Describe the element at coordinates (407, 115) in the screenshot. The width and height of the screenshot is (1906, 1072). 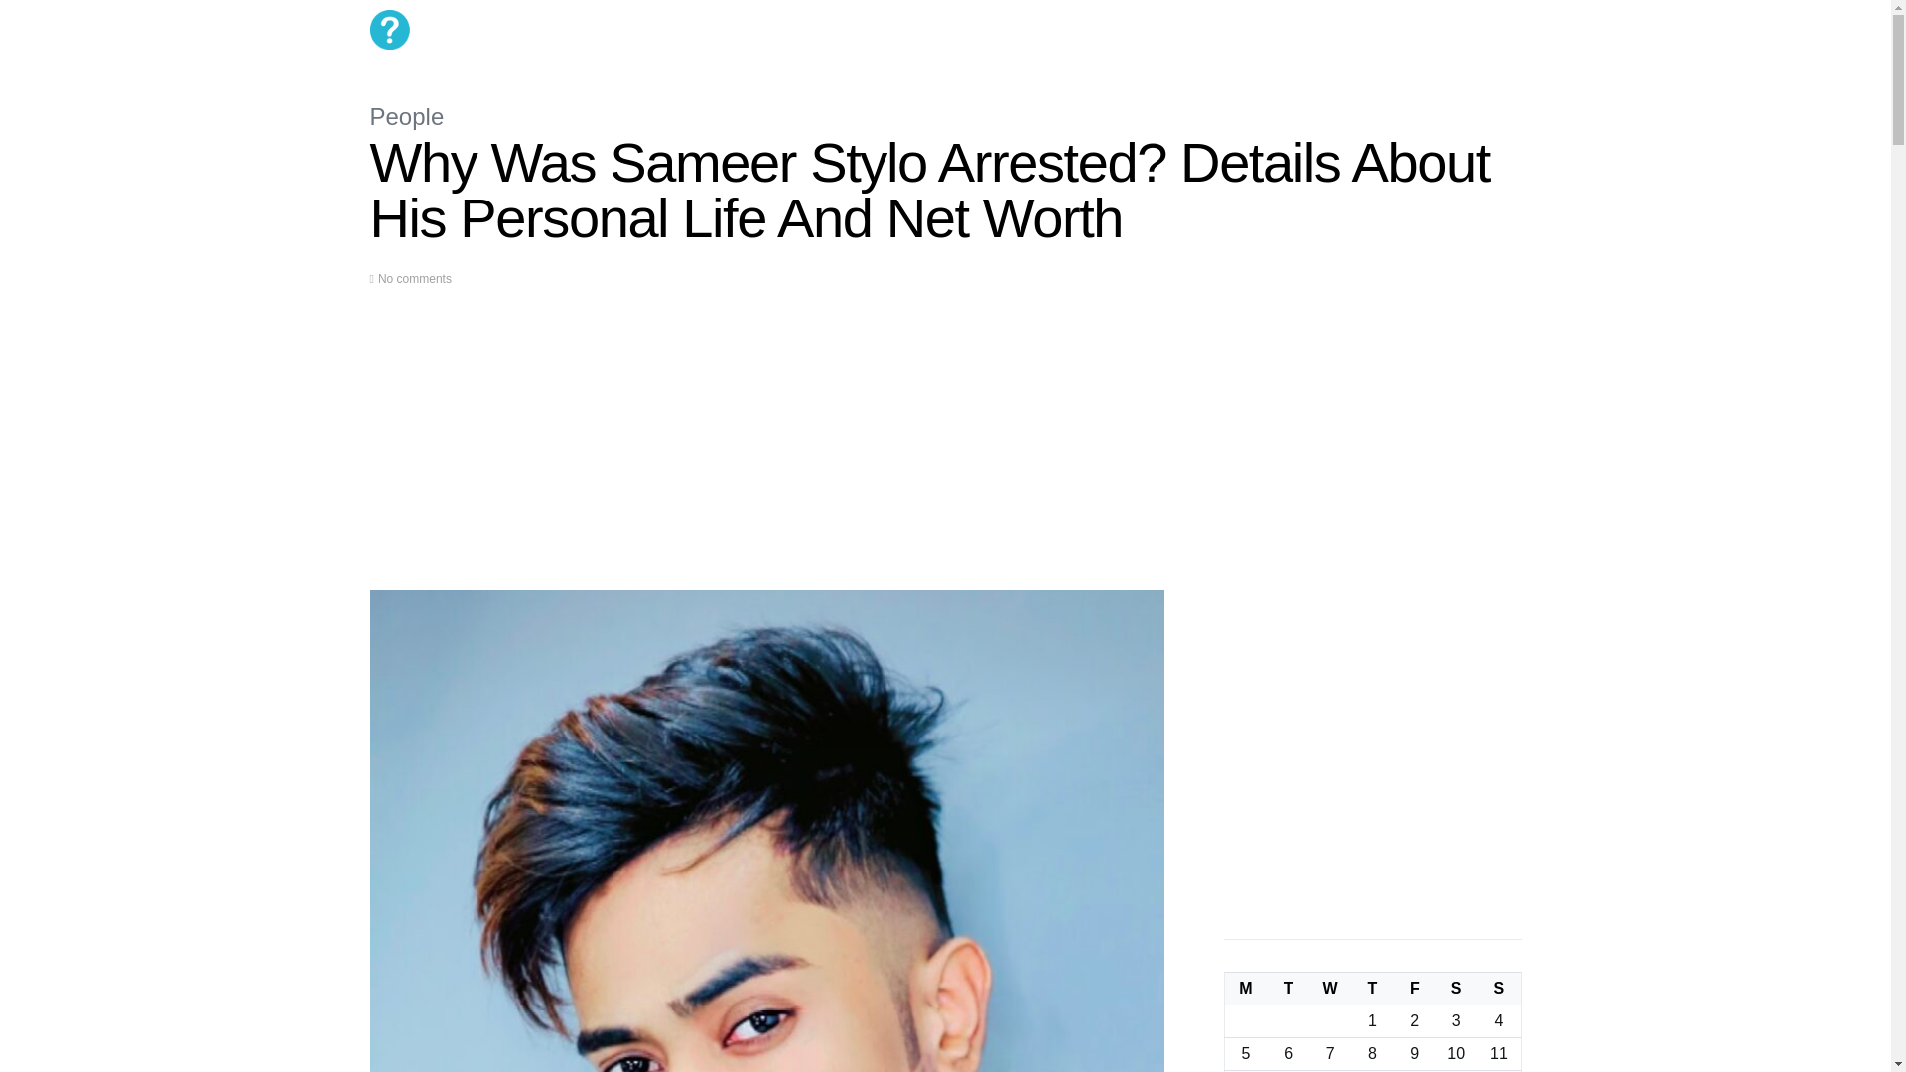
I see `People` at that location.